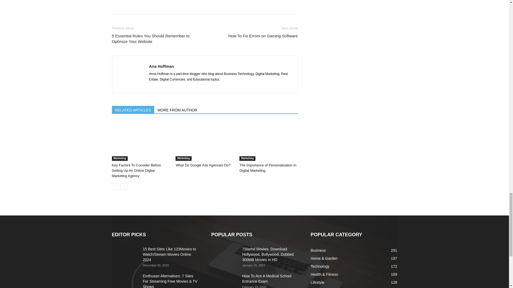  I want to click on What Do Google Ads Agencies Do?, so click(205, 141).